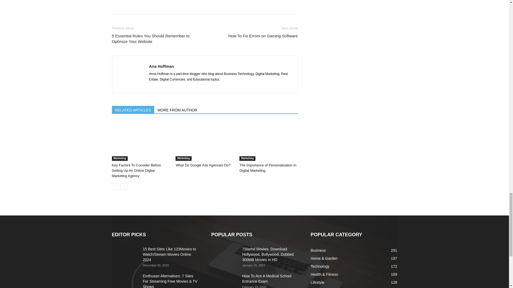  I want to click on What Do Google Ads Agencies Do?, so click(205, 141).